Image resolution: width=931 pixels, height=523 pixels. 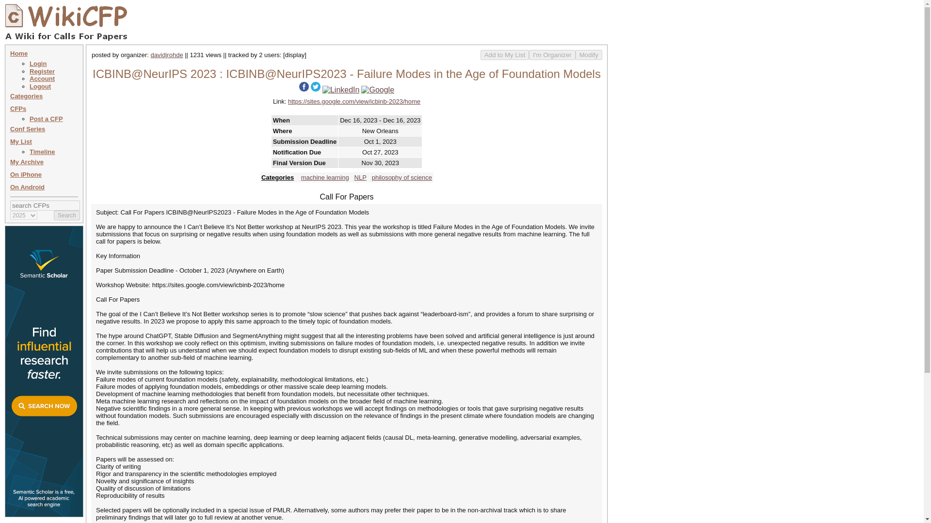 I want to click on NLP, so click(x=361, y=177).